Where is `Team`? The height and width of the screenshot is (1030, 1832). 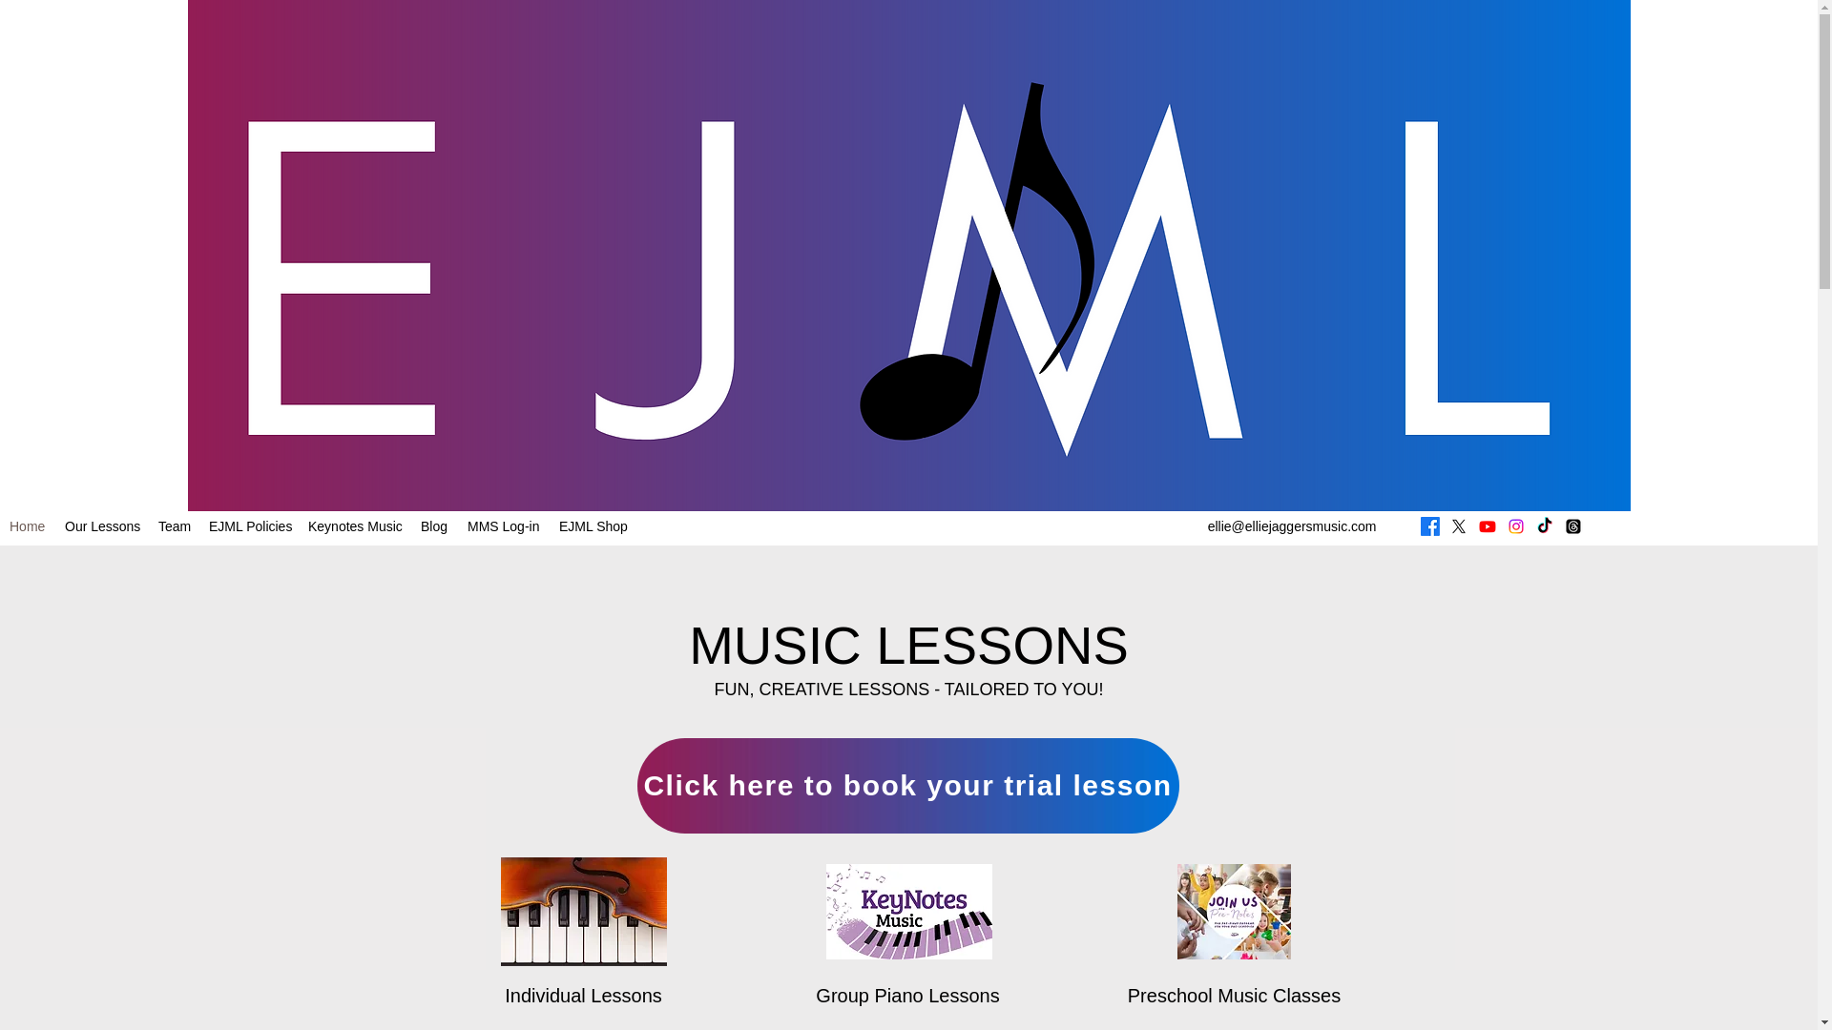 Team is located at coordinates (174, 526).